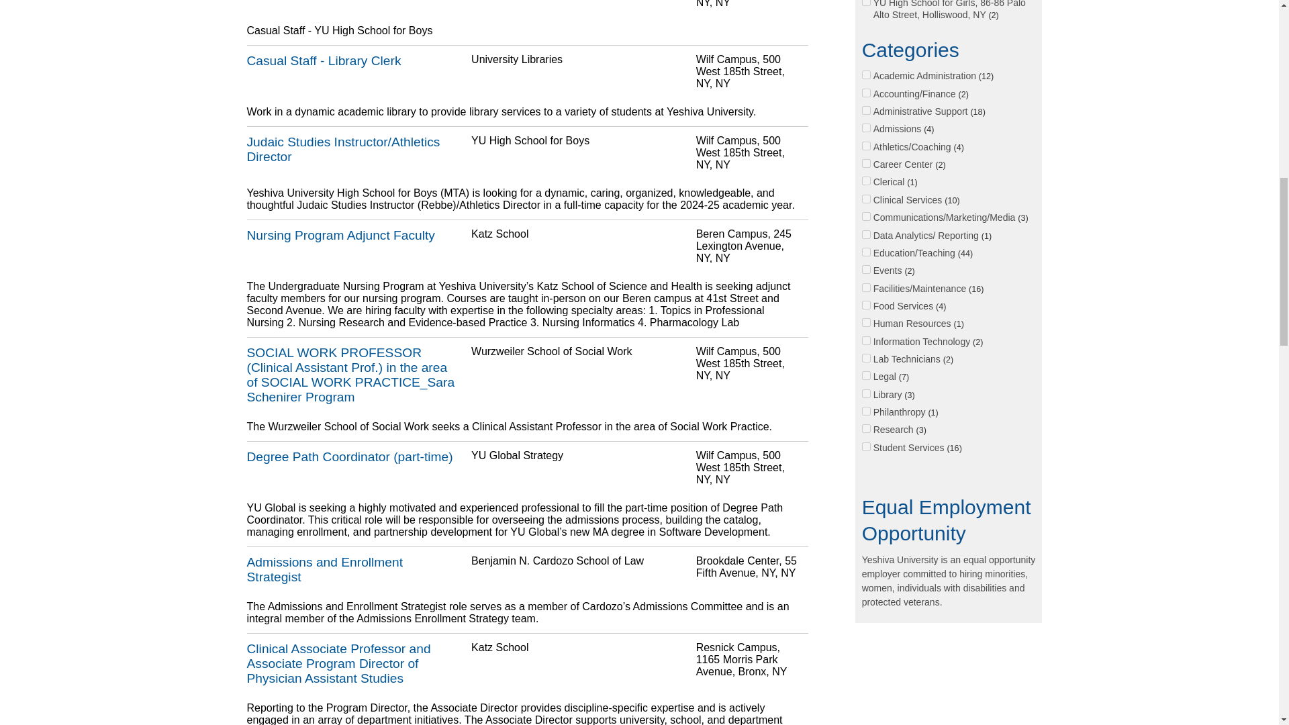 Image resolution: width=1289 pixels, height=725 pixels. What do you see at coordinates (354, 60) in the screenshot?
I see `Casual Staff - Library Clerk` at bounding box center [354, 60].